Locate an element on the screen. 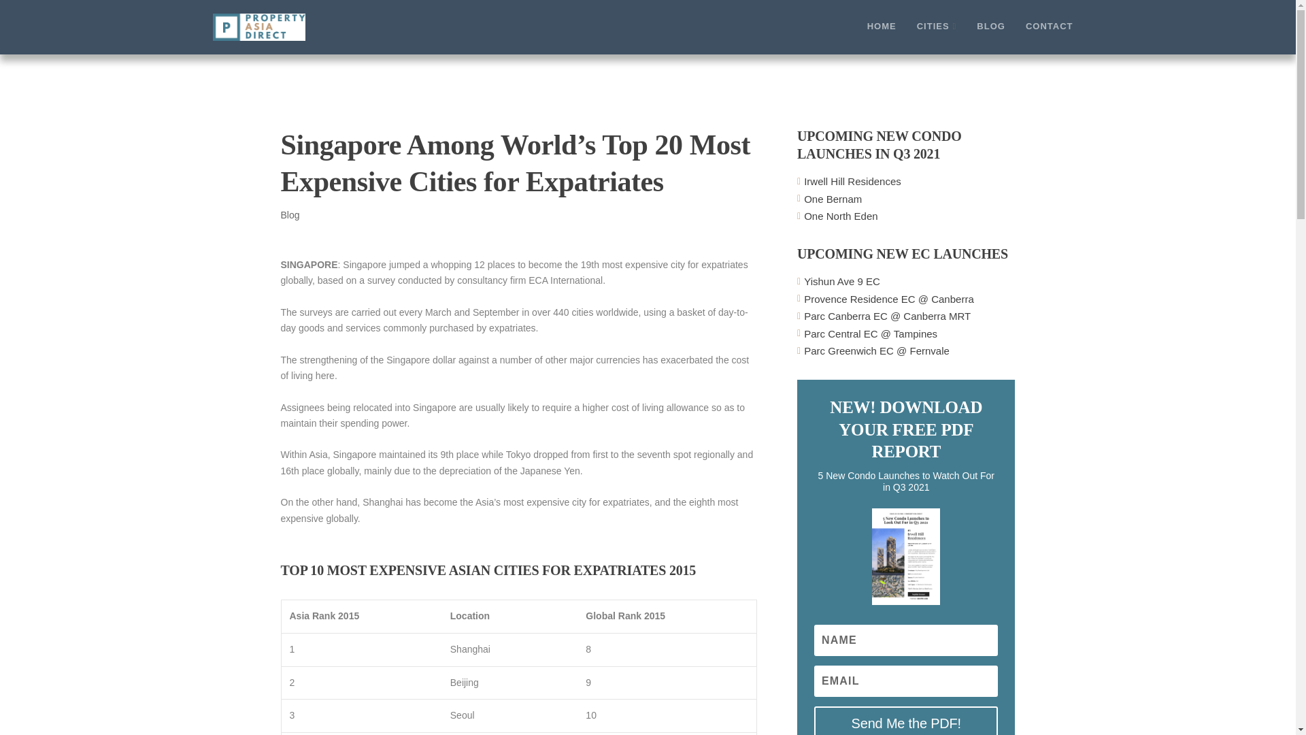 This screenshot has width=1306, height=735. BLOG is located at coordinates (991, 37).